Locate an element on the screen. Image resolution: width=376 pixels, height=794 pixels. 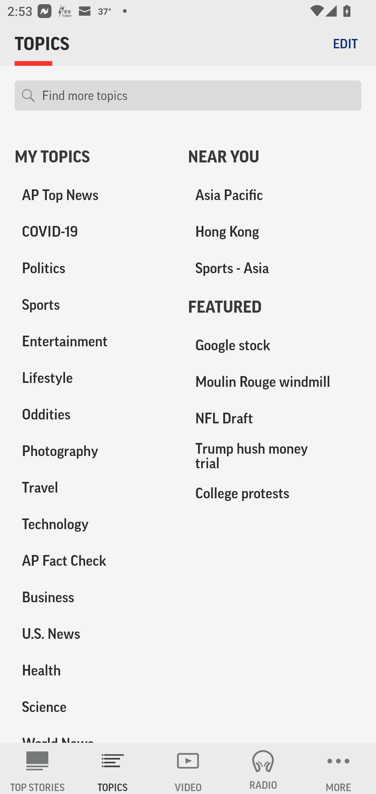
Travel is located at coordinates (94, 487).